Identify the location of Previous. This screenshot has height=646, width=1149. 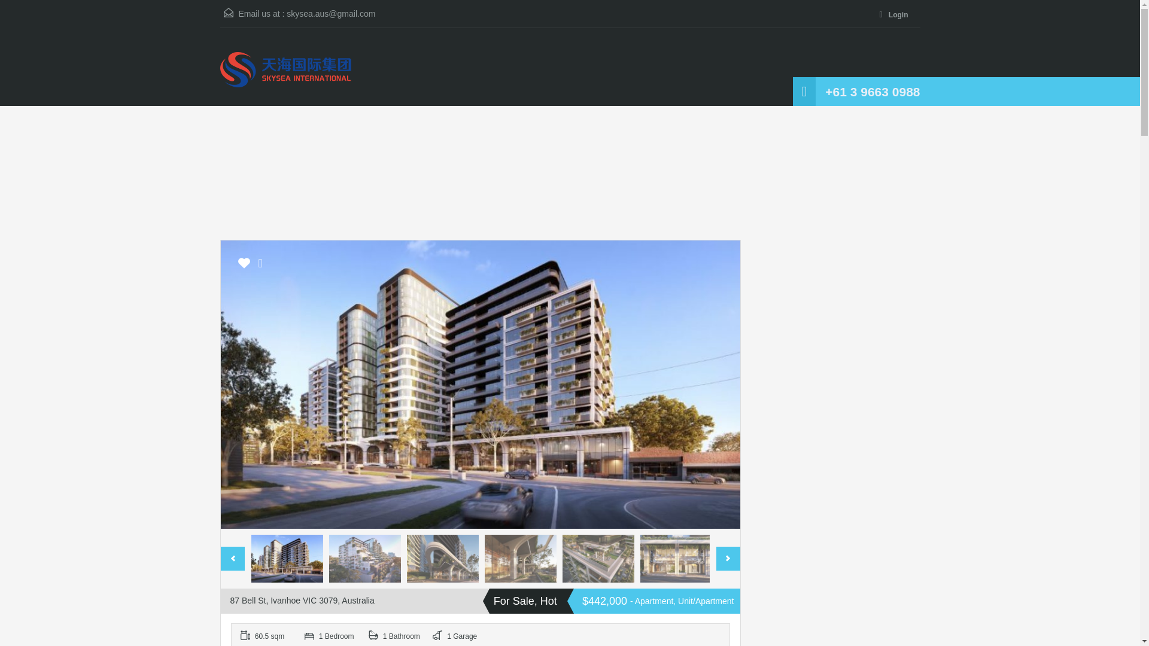
(242, 384).